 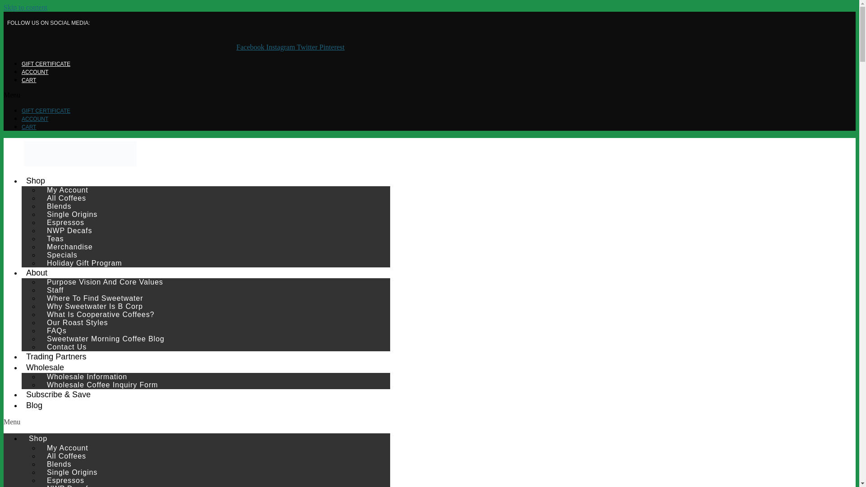 I want to click on Staff, so click(x=55, y=289).